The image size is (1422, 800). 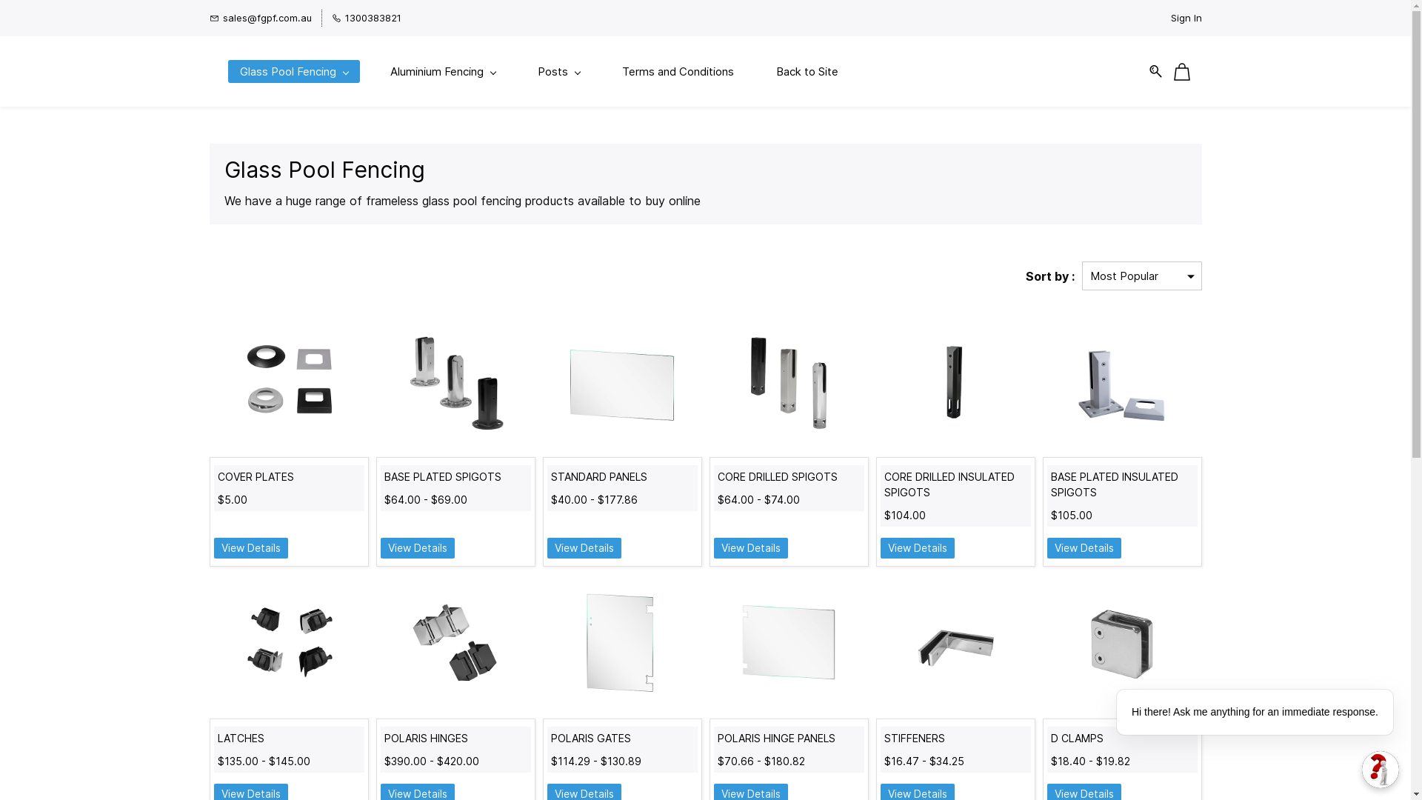 I want to click on LATCHES, so click(x=289, y=644).